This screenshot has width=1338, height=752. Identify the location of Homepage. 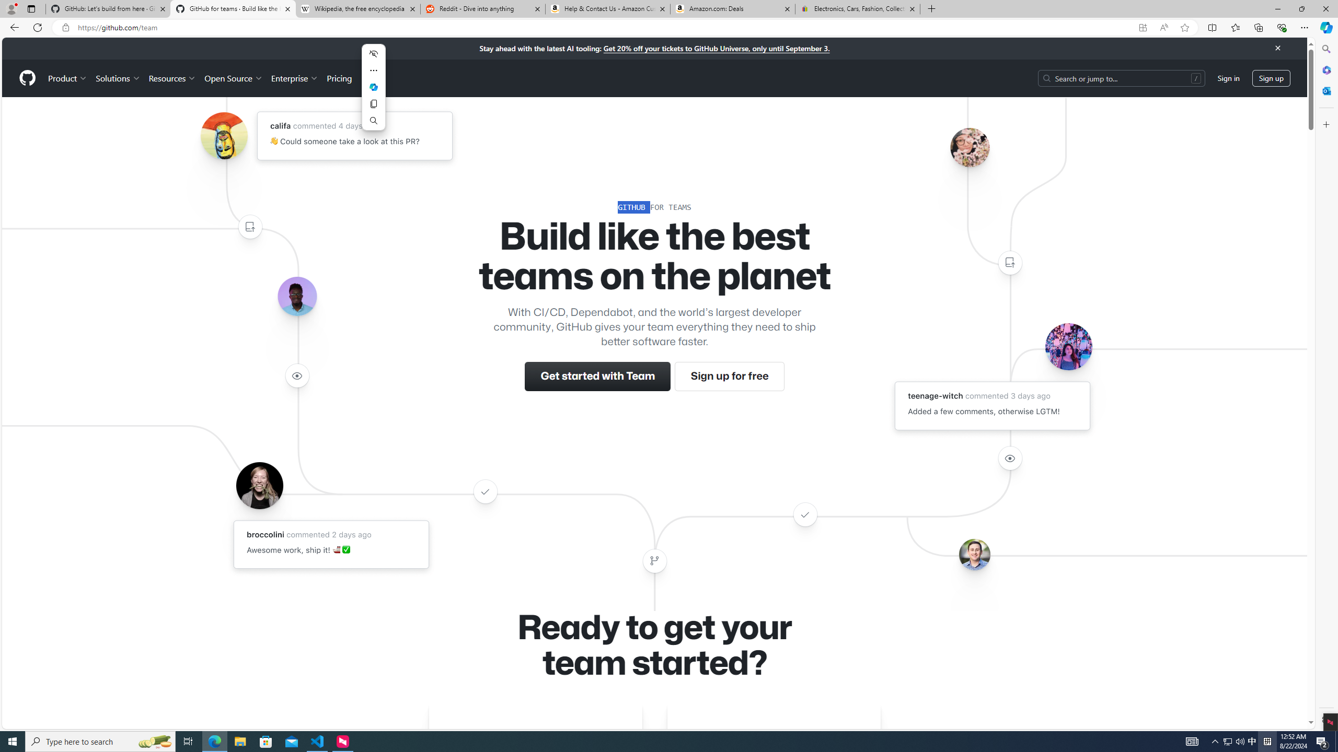
(27, 78).